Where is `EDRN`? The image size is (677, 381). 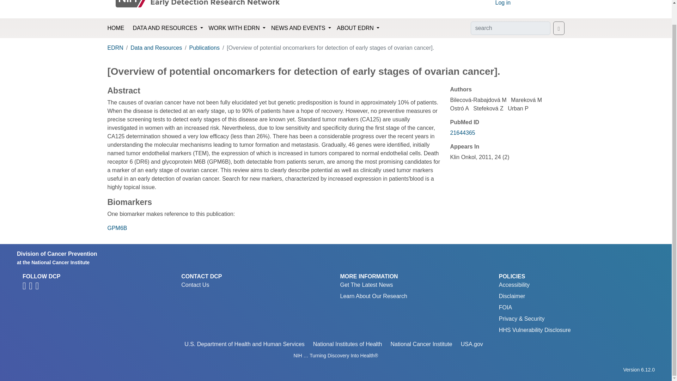
EDRN is located at coordinates (115, 48).